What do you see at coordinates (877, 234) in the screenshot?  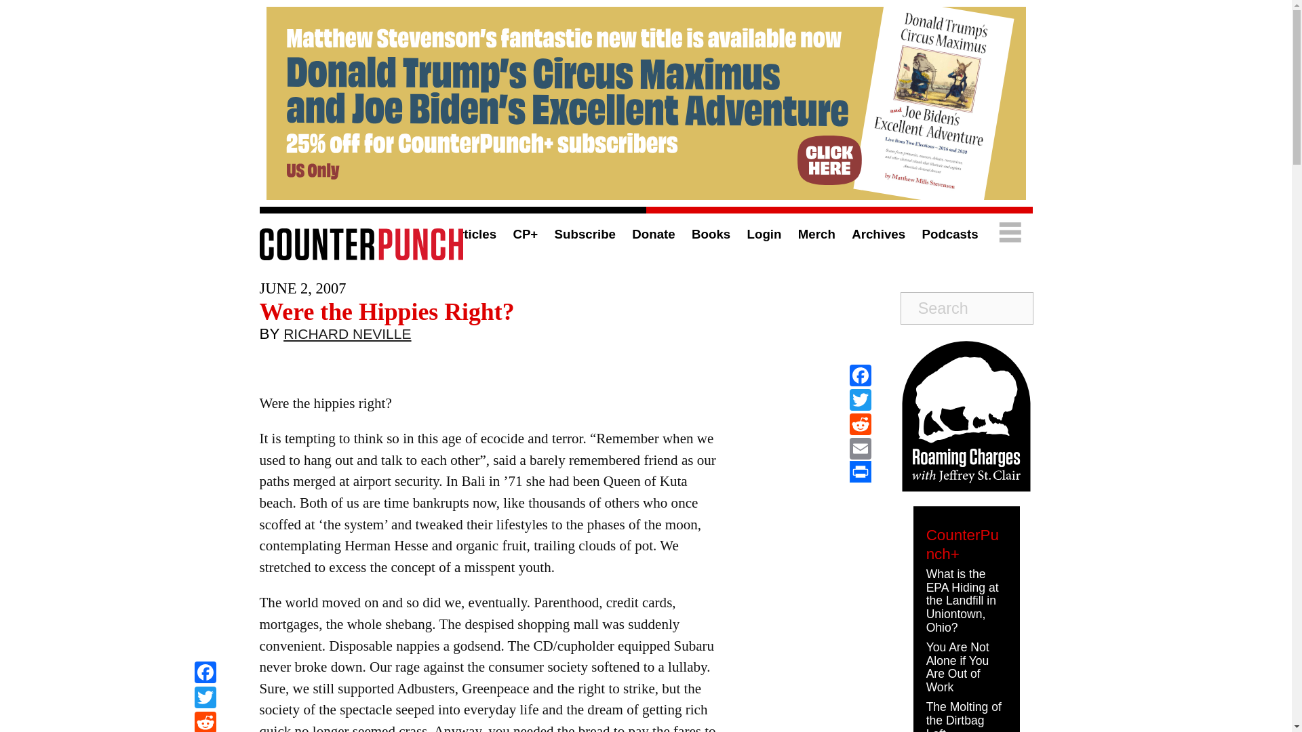 I see `Archives` at bounding box center [877, 234].